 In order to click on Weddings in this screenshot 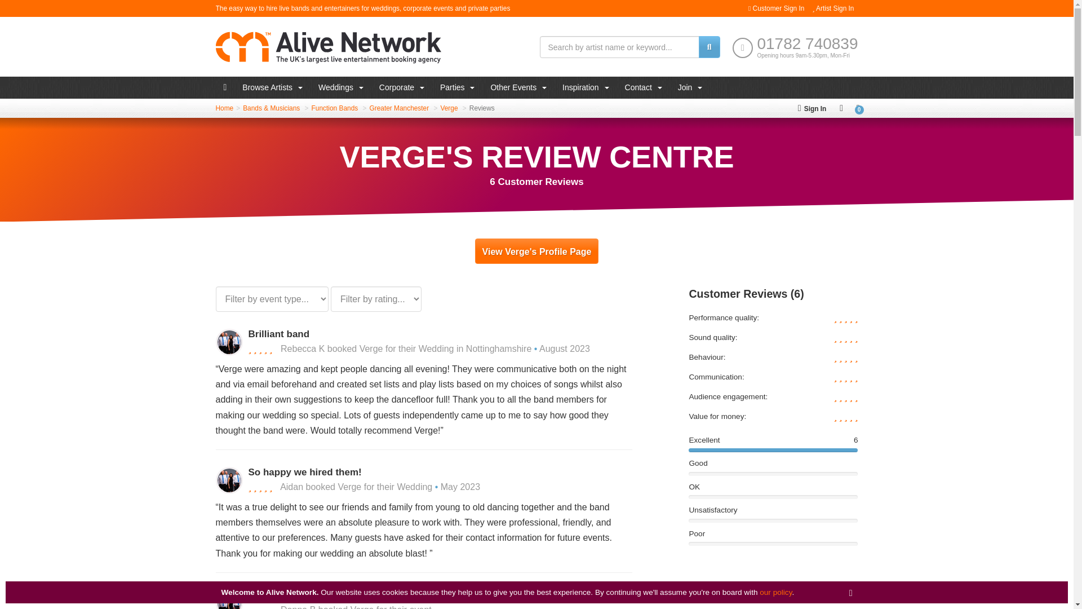, I will do `click(340, 87)`.